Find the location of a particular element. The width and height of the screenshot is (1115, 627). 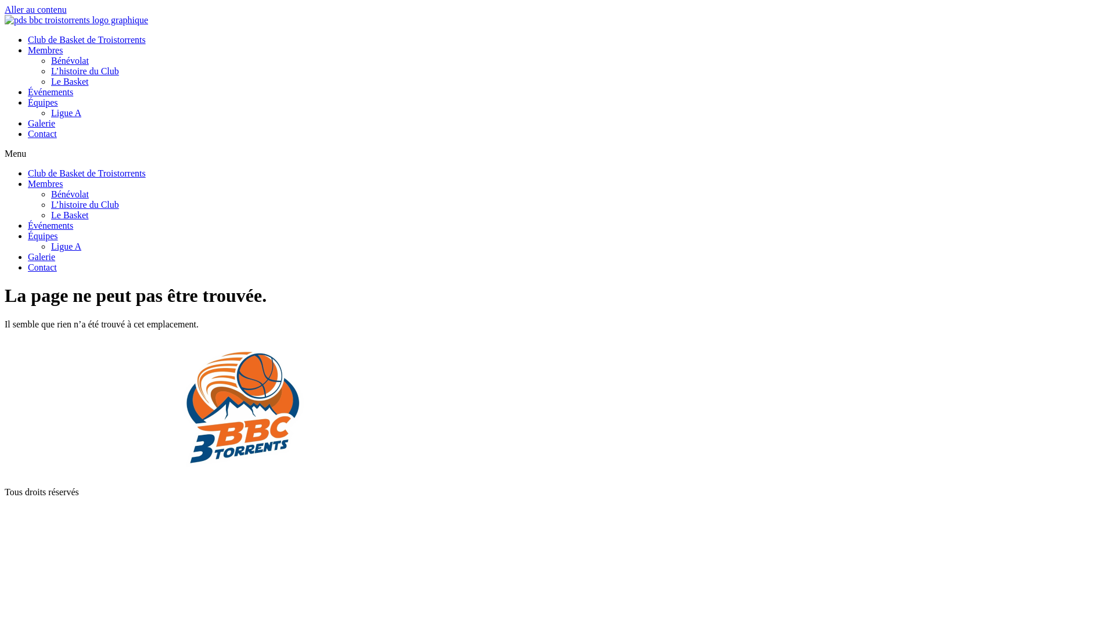

Club de Basket de Troistorrents is located at coordinates (87, 39).